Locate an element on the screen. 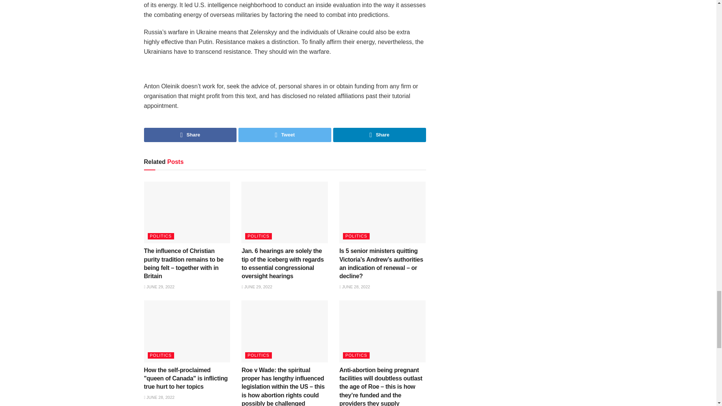  JUNE 29, 2022 is located at coordinates (256, 286).